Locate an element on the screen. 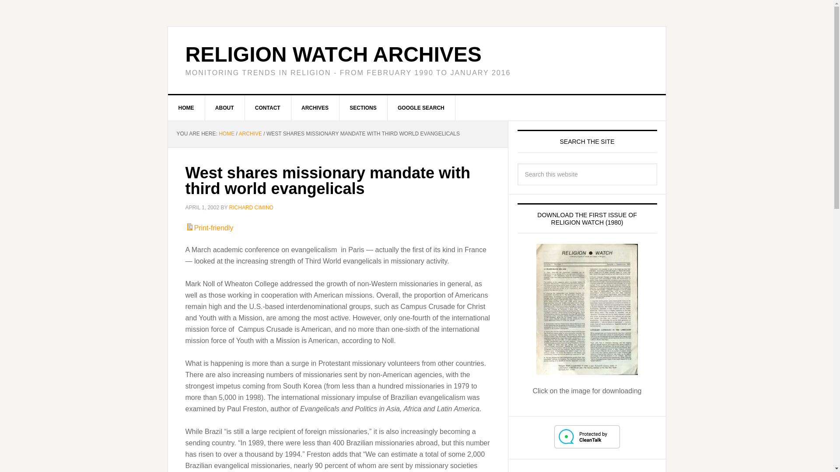 This screenshot has width=840, height=472. ARCHIVES is located at coordinates (315, 108).